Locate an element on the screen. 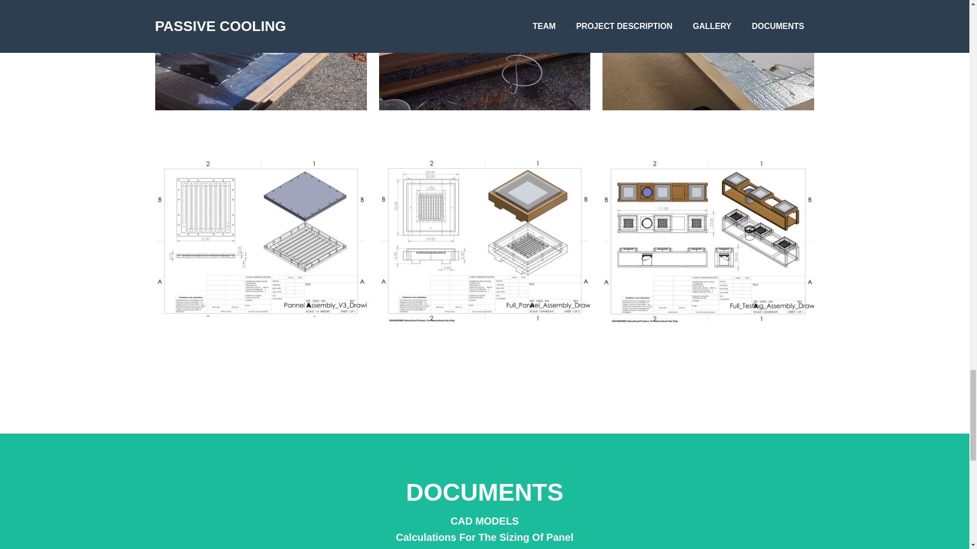  Calculations For The Sizing Of Panel is located at coordinates (484, 537).